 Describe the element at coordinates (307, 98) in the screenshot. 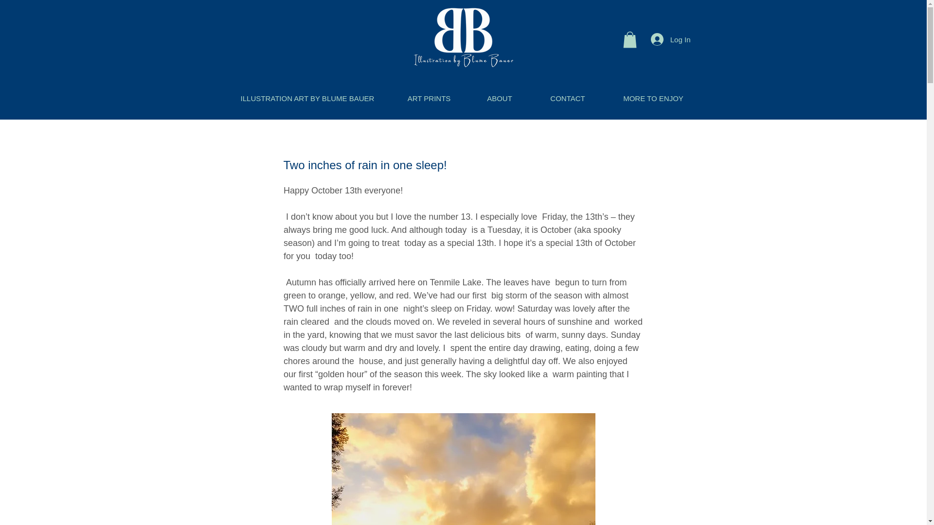

I see `ILLUSTRATION ART BY BLUME BAUER` at that location.